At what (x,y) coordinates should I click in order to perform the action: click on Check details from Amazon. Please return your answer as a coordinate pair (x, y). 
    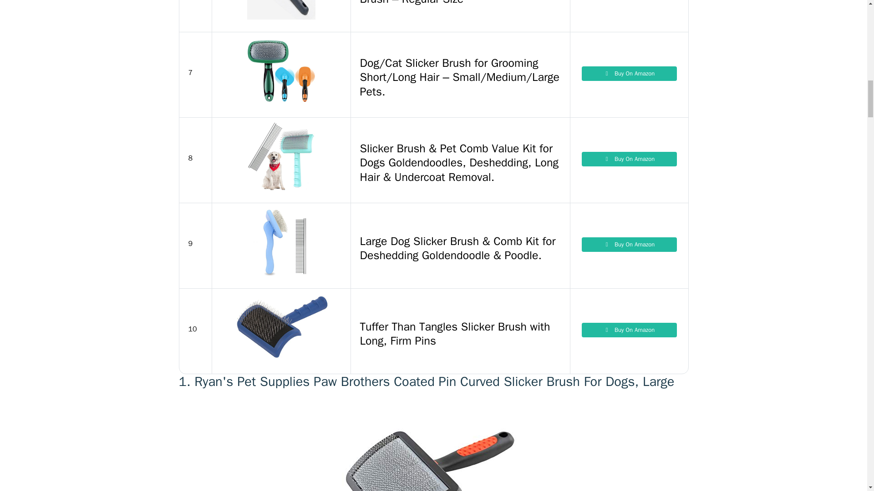
    Looking at the image, I should click on (629, 330).